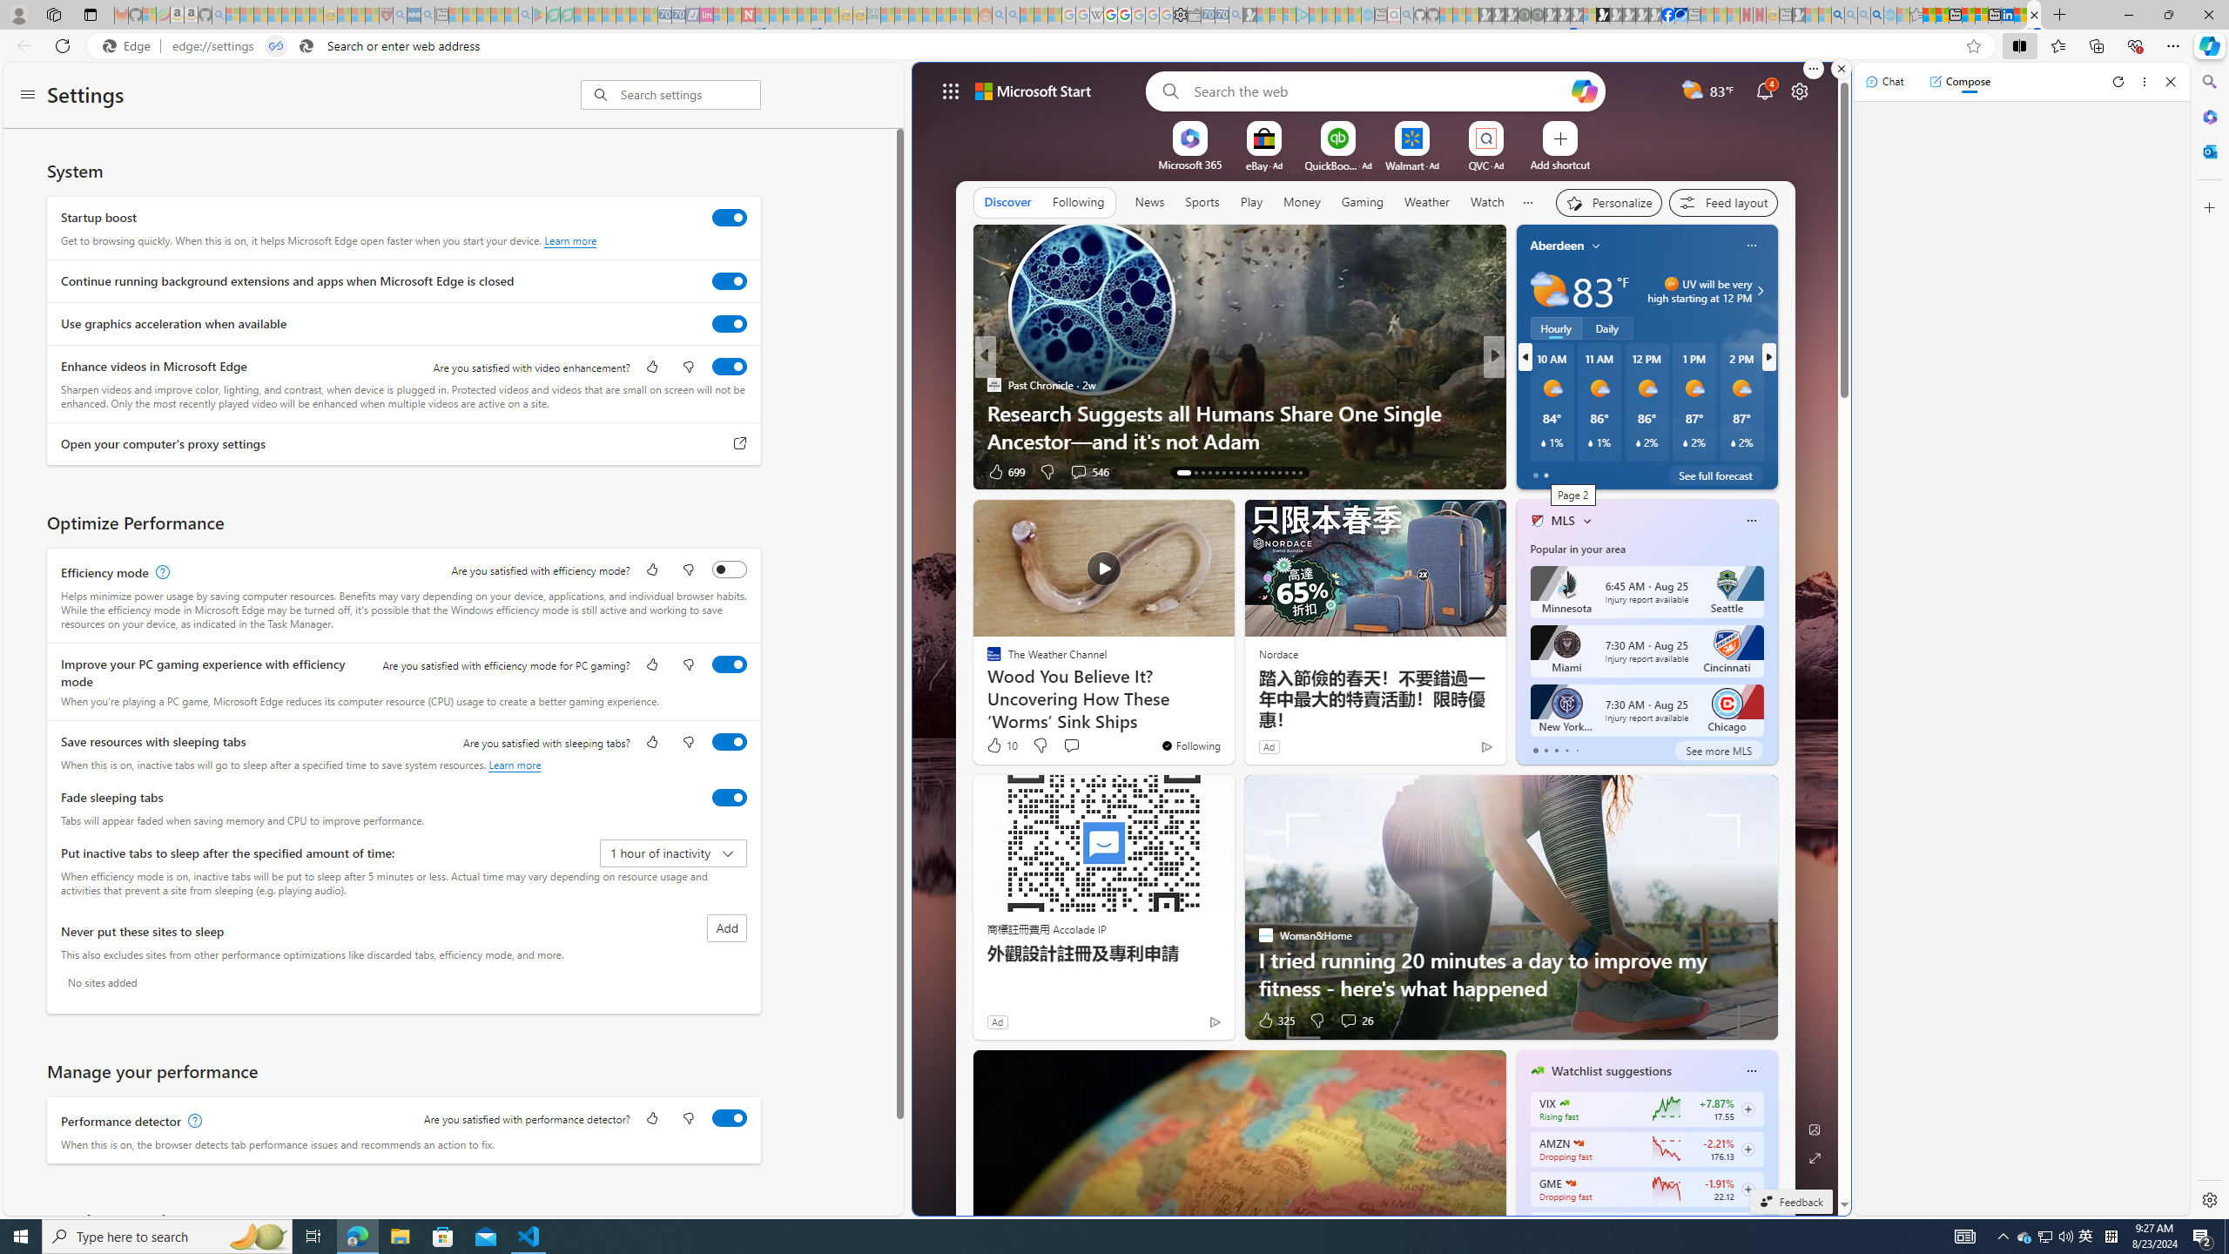  I want to click on 152 Like, so click(1542, 471).